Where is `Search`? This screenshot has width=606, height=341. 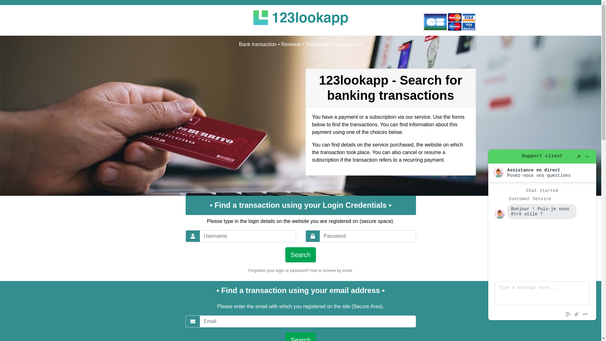 Search is located at coordinates (300, 255).